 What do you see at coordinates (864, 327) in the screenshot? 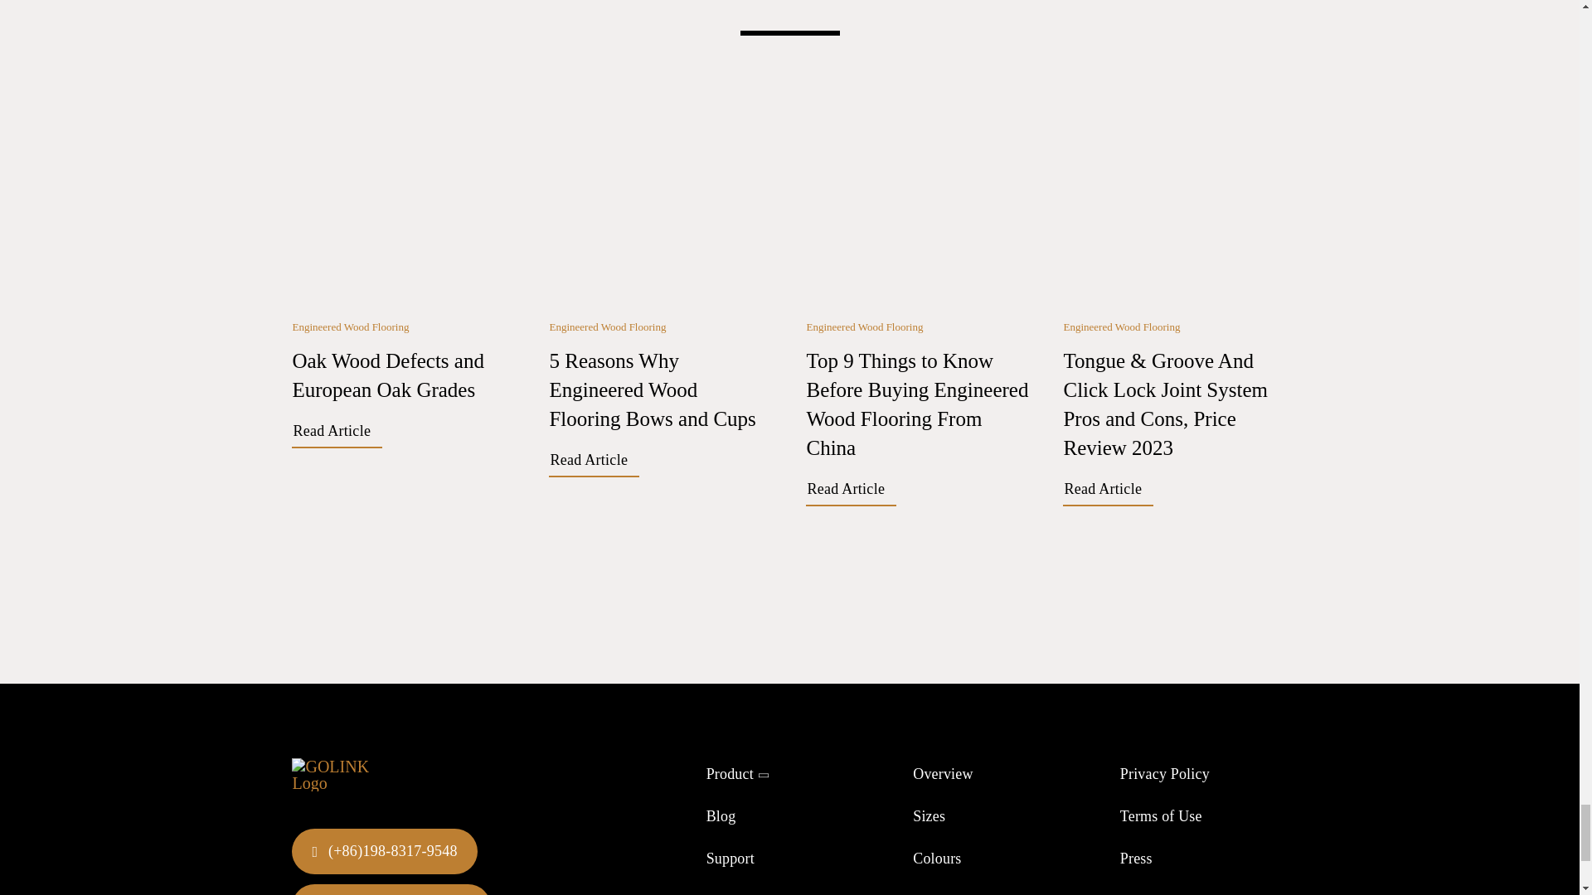
I see `Engineered Wood Flooring` at bounding box center [864, 327].